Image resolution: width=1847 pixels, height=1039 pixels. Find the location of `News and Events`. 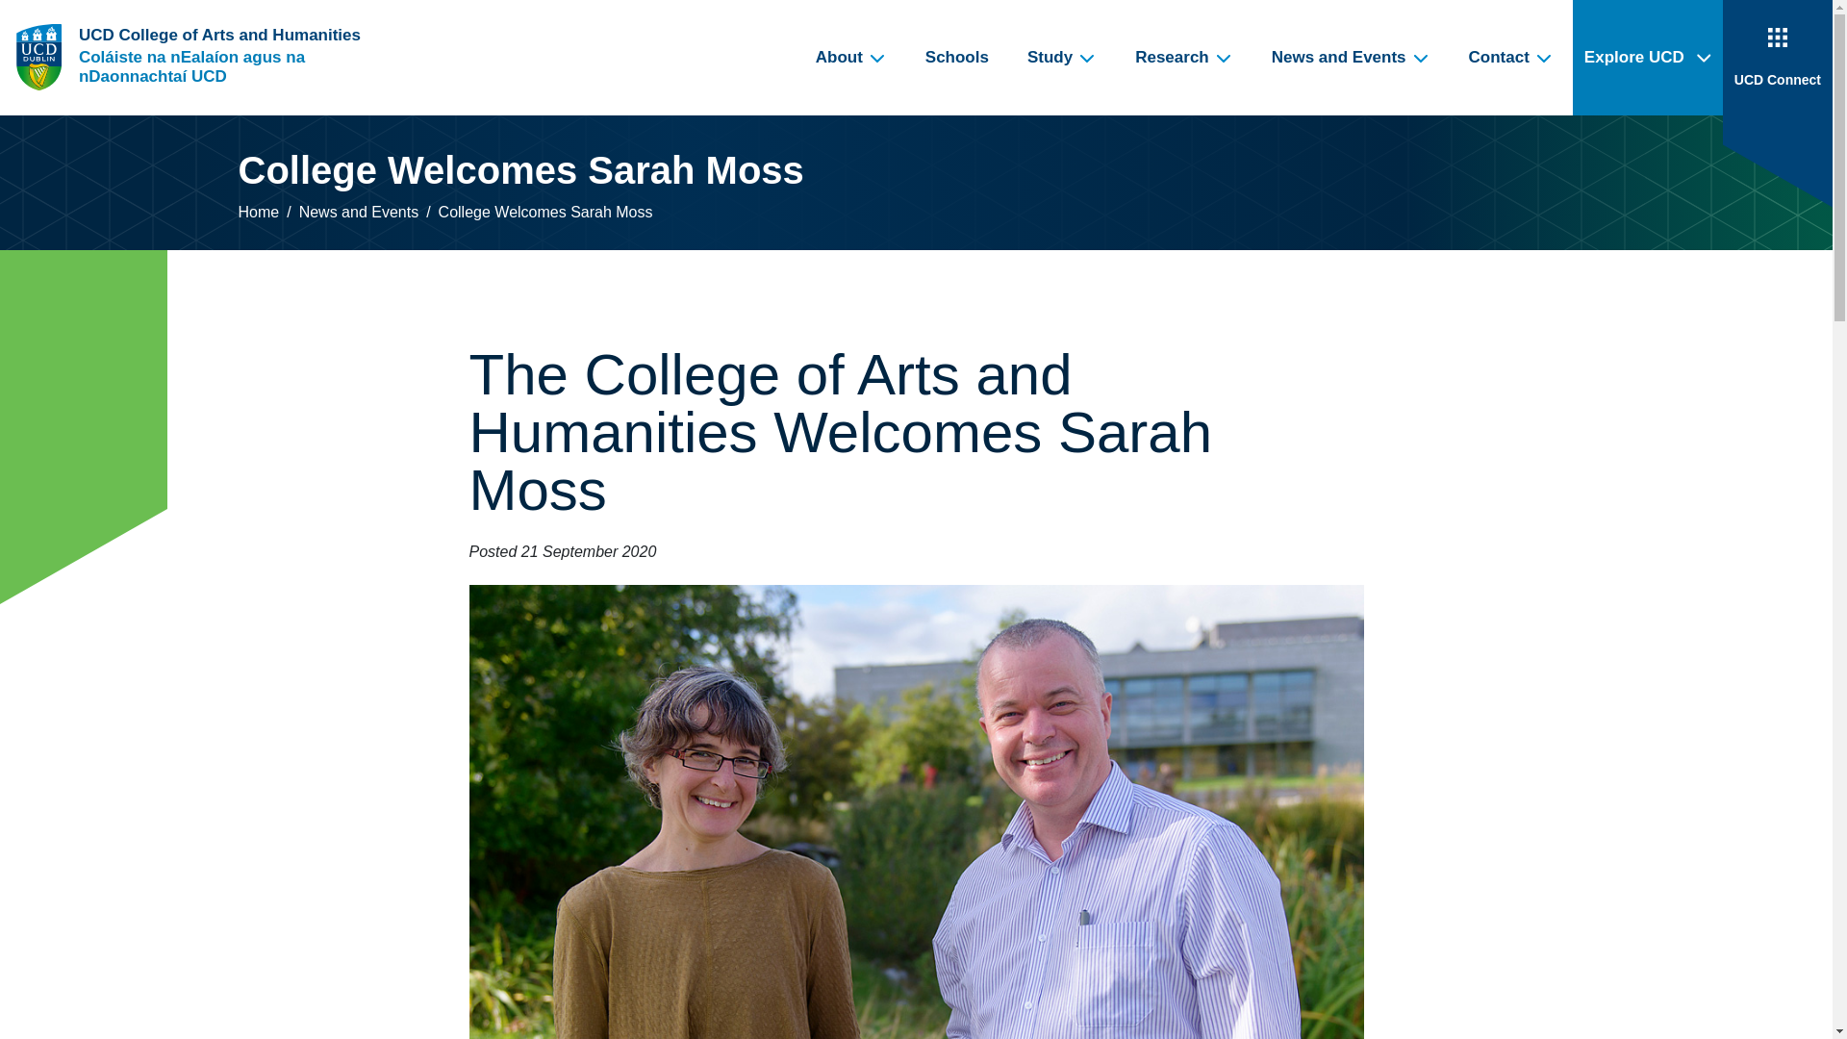

News and Events is located at coordinates (1351, 58).